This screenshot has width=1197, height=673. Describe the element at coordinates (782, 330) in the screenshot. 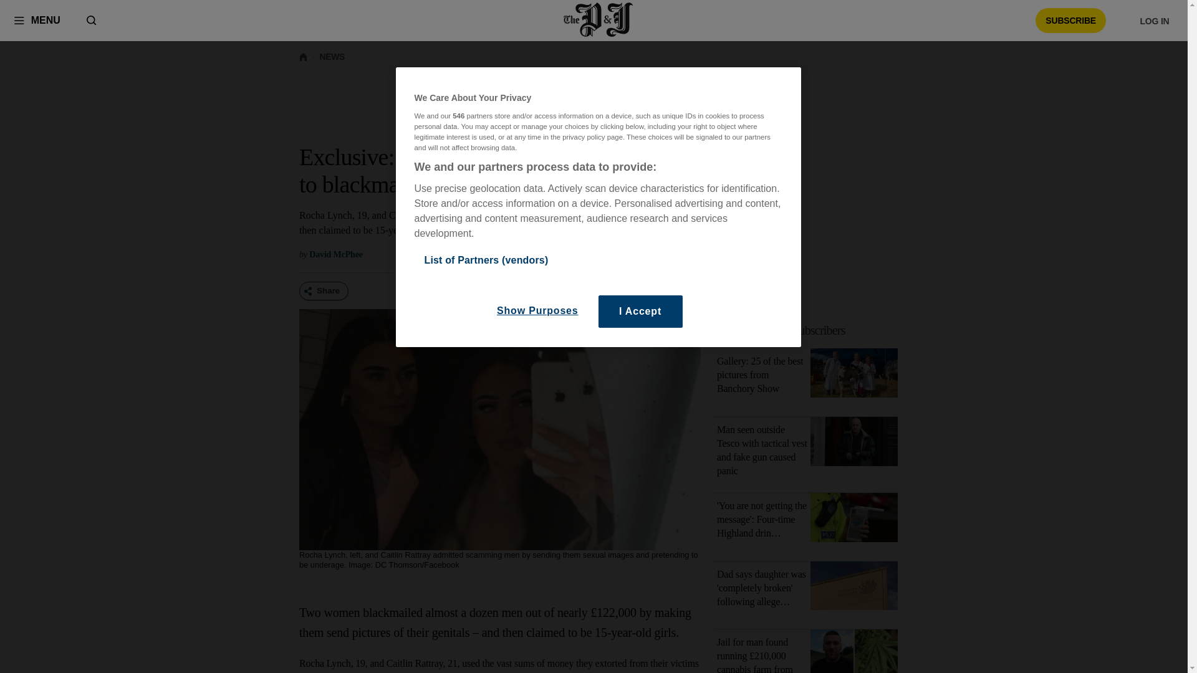

I see `Exclusive to our subscribers` at that location.